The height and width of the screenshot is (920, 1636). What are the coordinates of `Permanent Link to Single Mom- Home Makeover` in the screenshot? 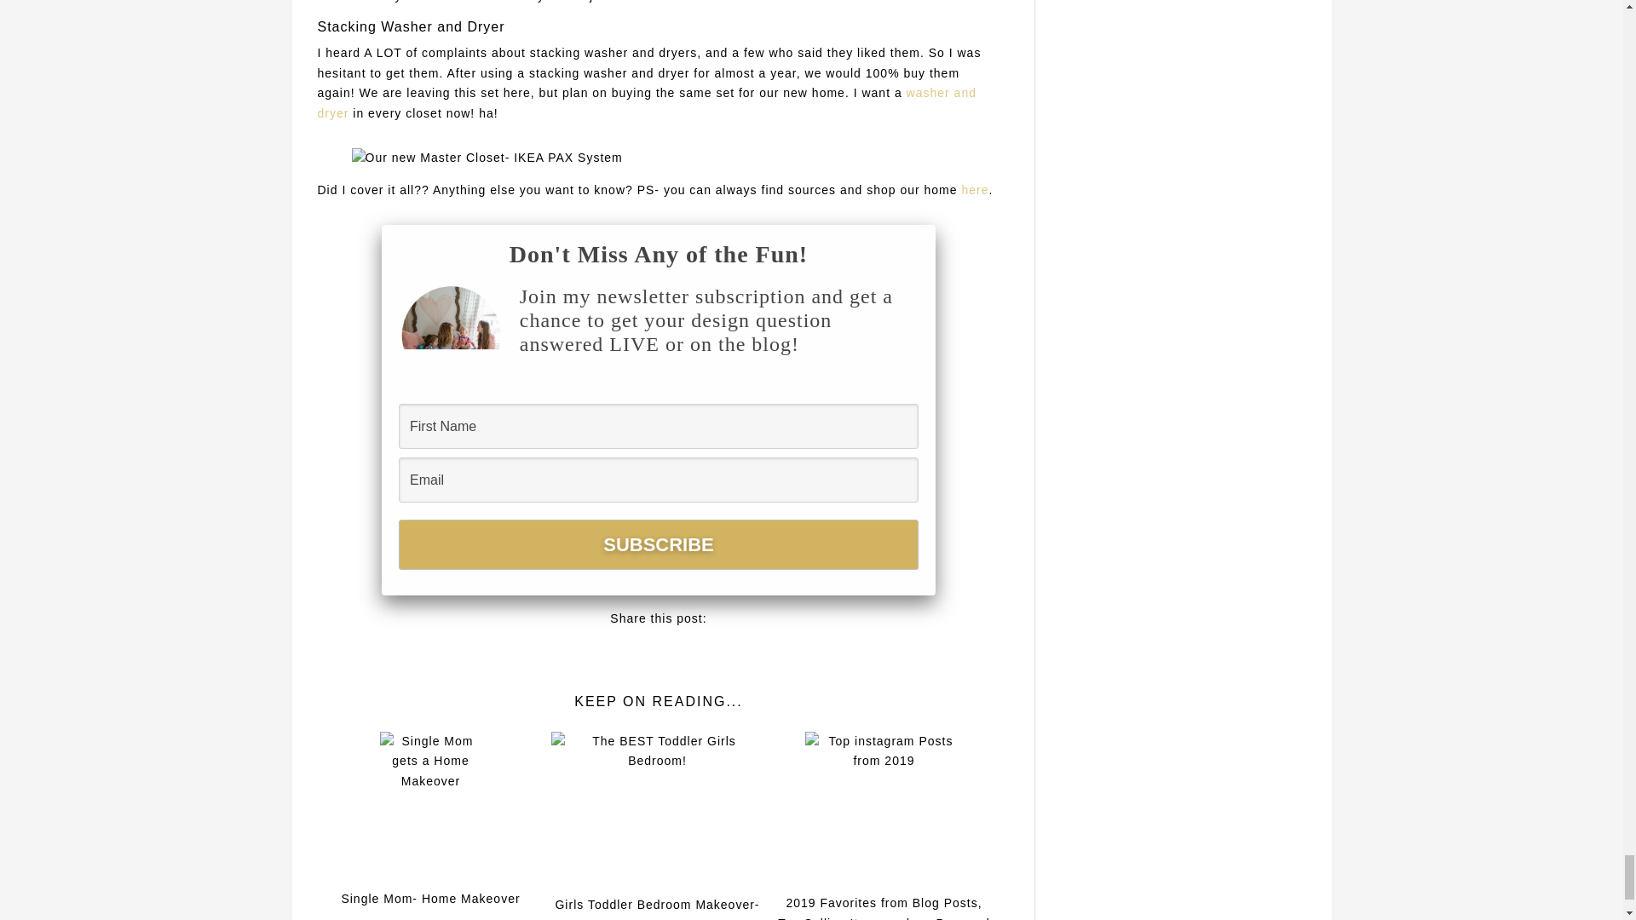 It's located at (429, 898).